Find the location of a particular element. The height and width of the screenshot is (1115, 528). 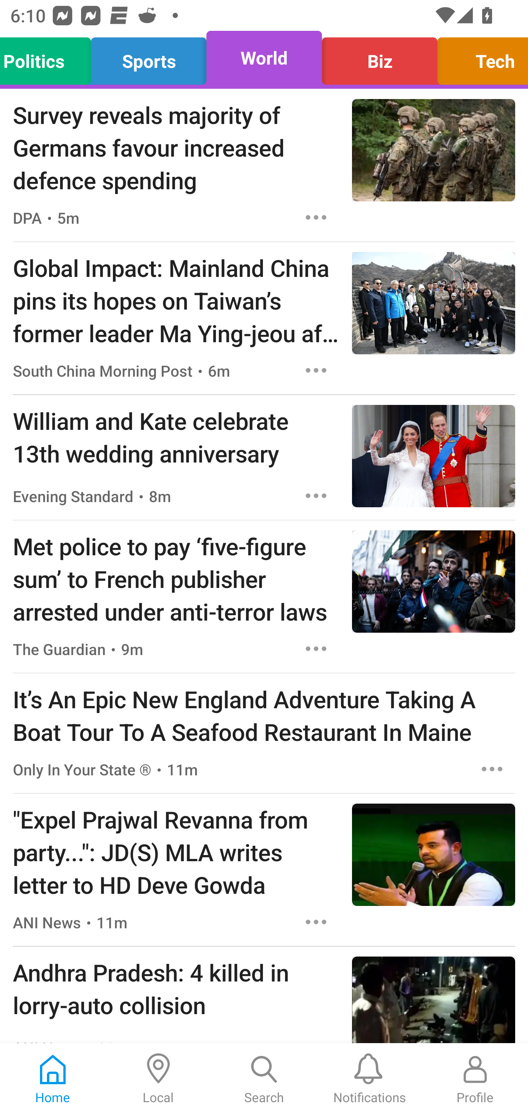

Biz is located at coordinates (379, 58).